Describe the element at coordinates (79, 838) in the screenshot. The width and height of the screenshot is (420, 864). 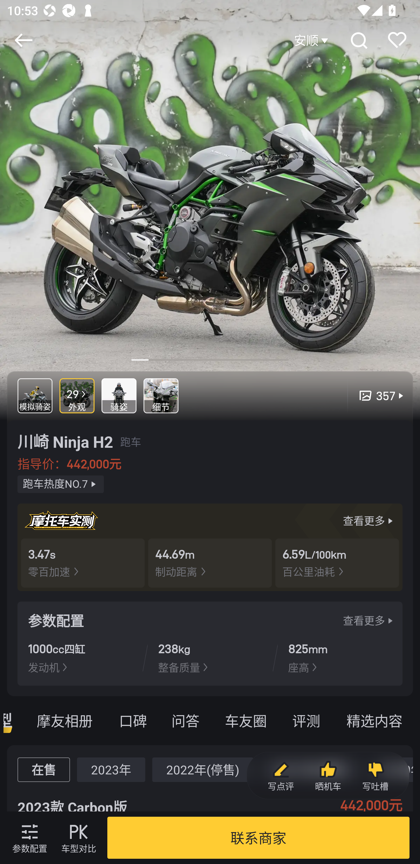
I see `车型对比` at that location.